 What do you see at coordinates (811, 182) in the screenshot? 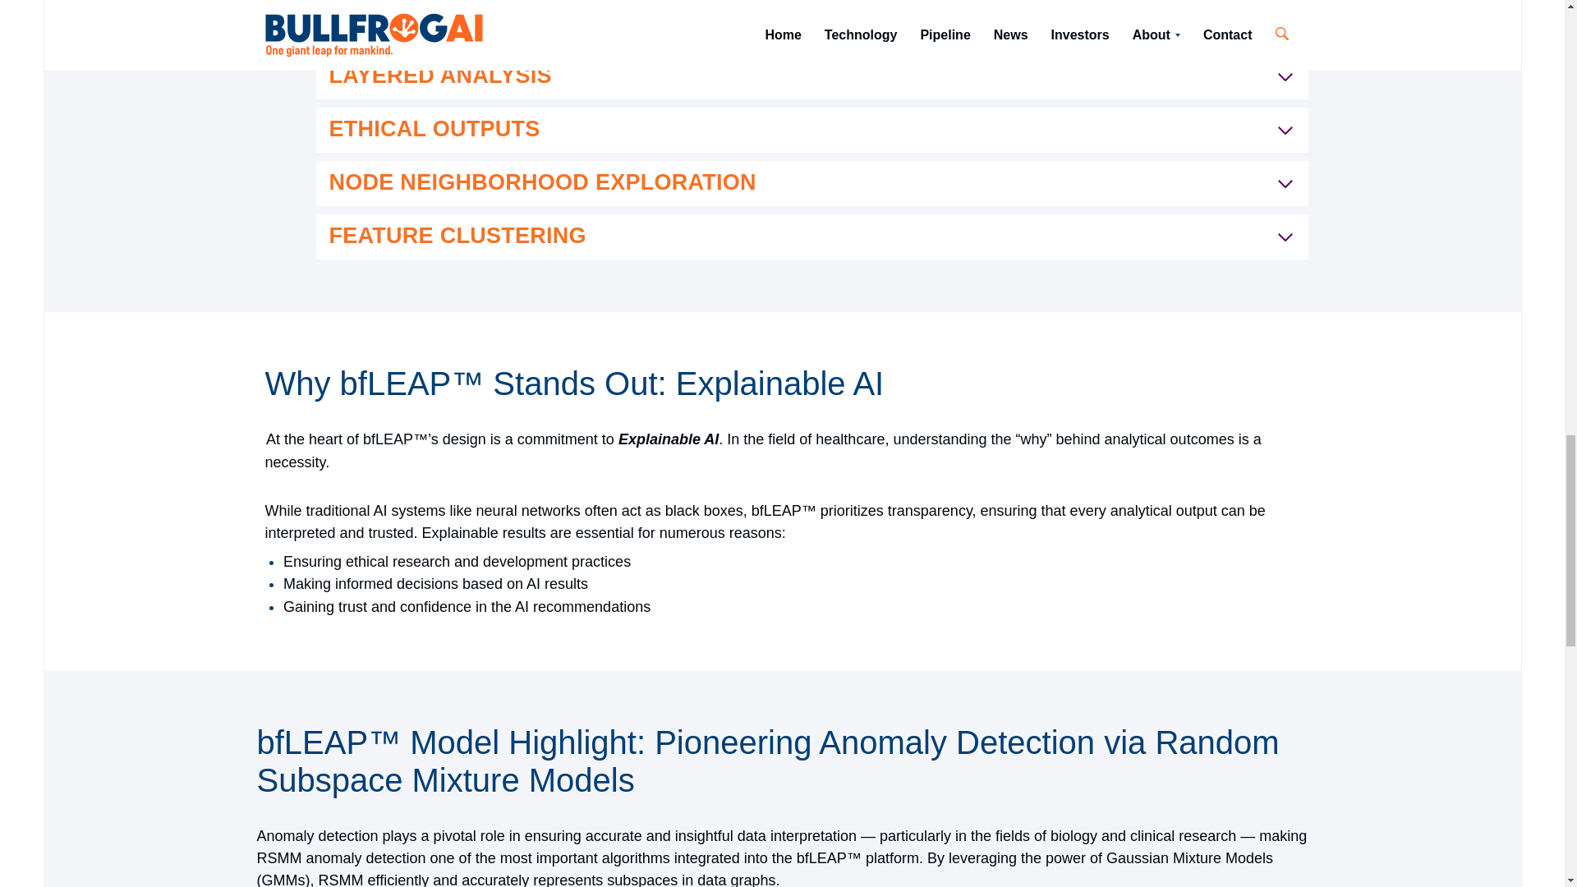
I see `NODE NEIGHBORHOOD EXPLORATION` at bounding box center [811, 182].